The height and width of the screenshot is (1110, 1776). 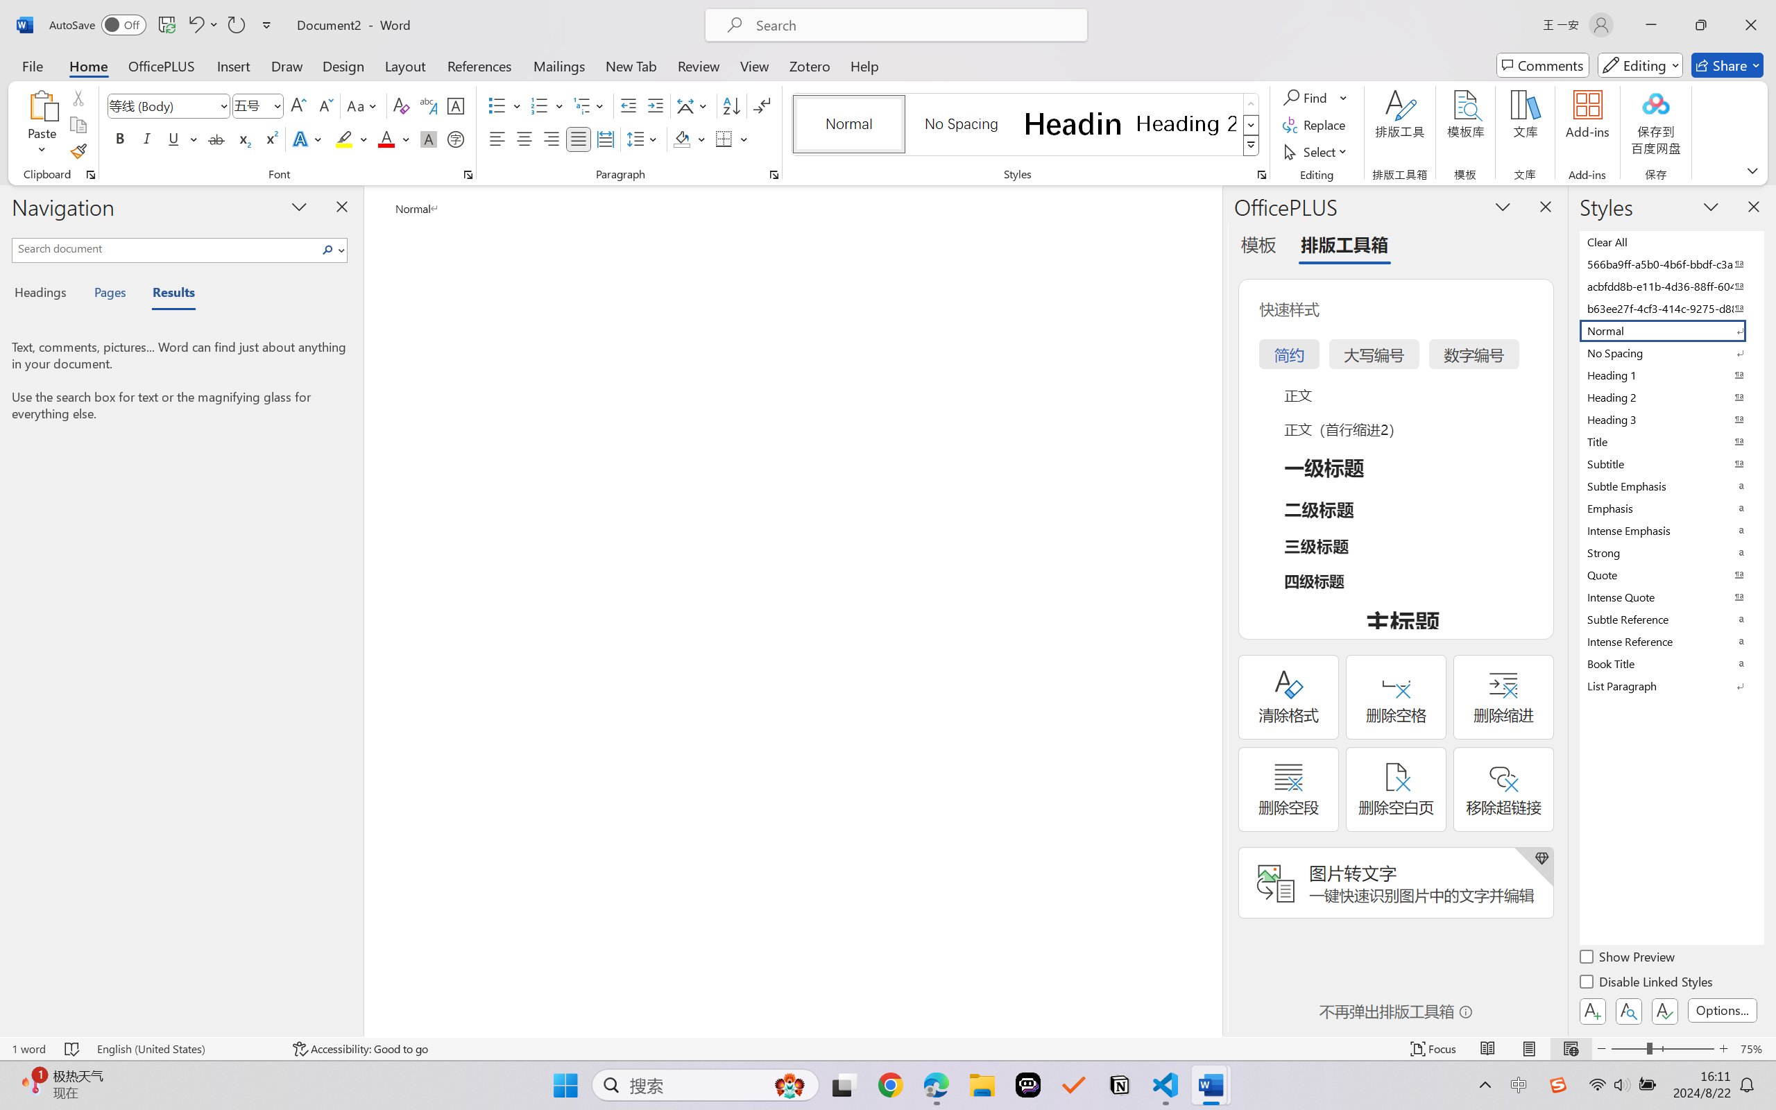 I want to click on Language English (United States), so click(x=186, y=1049).